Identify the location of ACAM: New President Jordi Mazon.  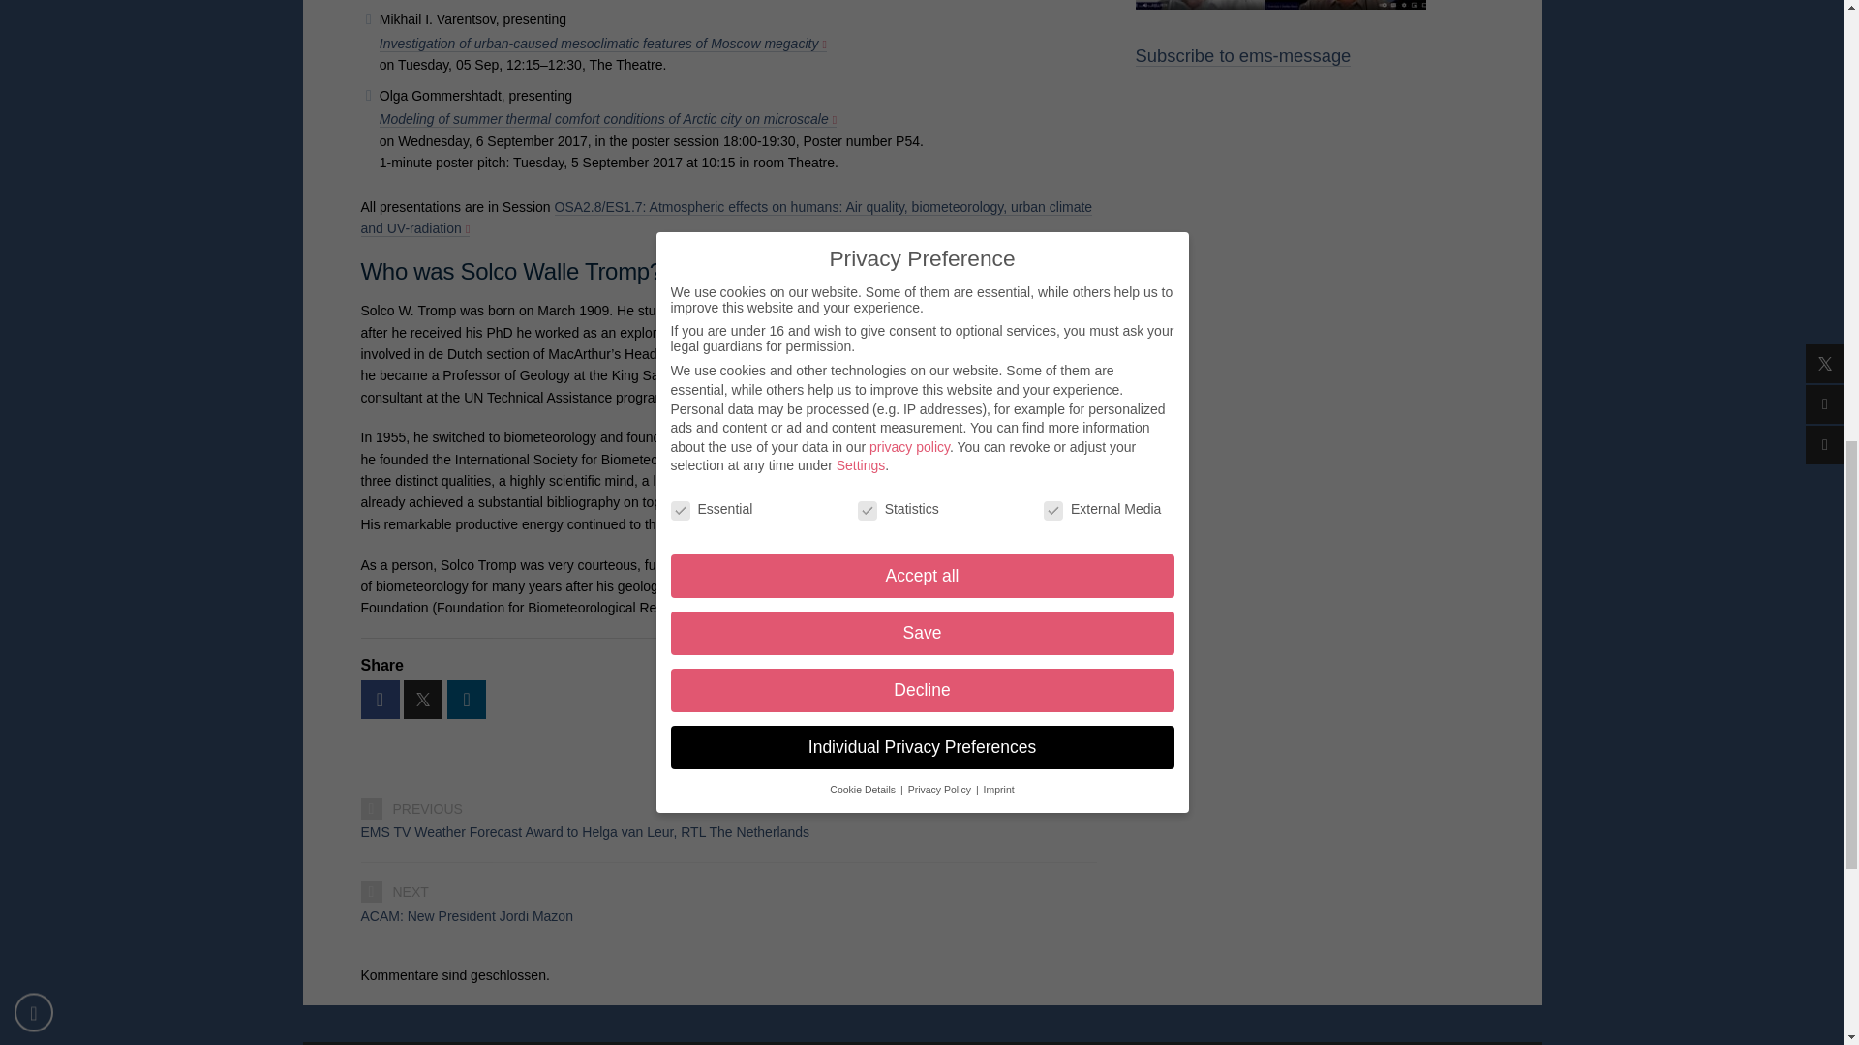
(728, 915).